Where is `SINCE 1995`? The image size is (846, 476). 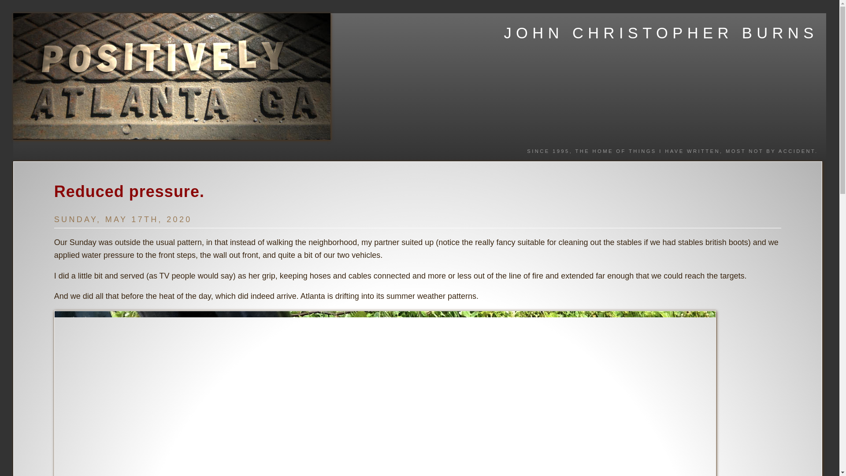
SINCE 1995 is located at coordinates (548, 151).